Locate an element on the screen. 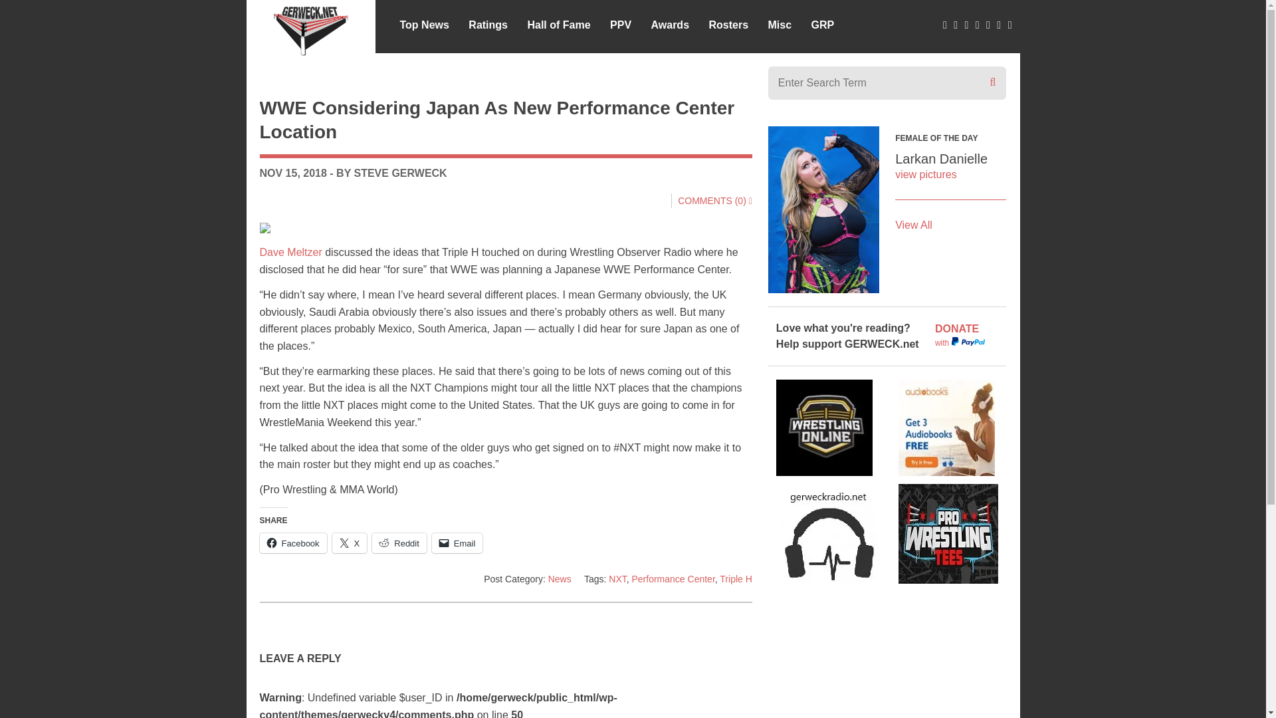 The width and height of the screenshot is (1276, 718). Ratings is located at coordinates (488, 24).